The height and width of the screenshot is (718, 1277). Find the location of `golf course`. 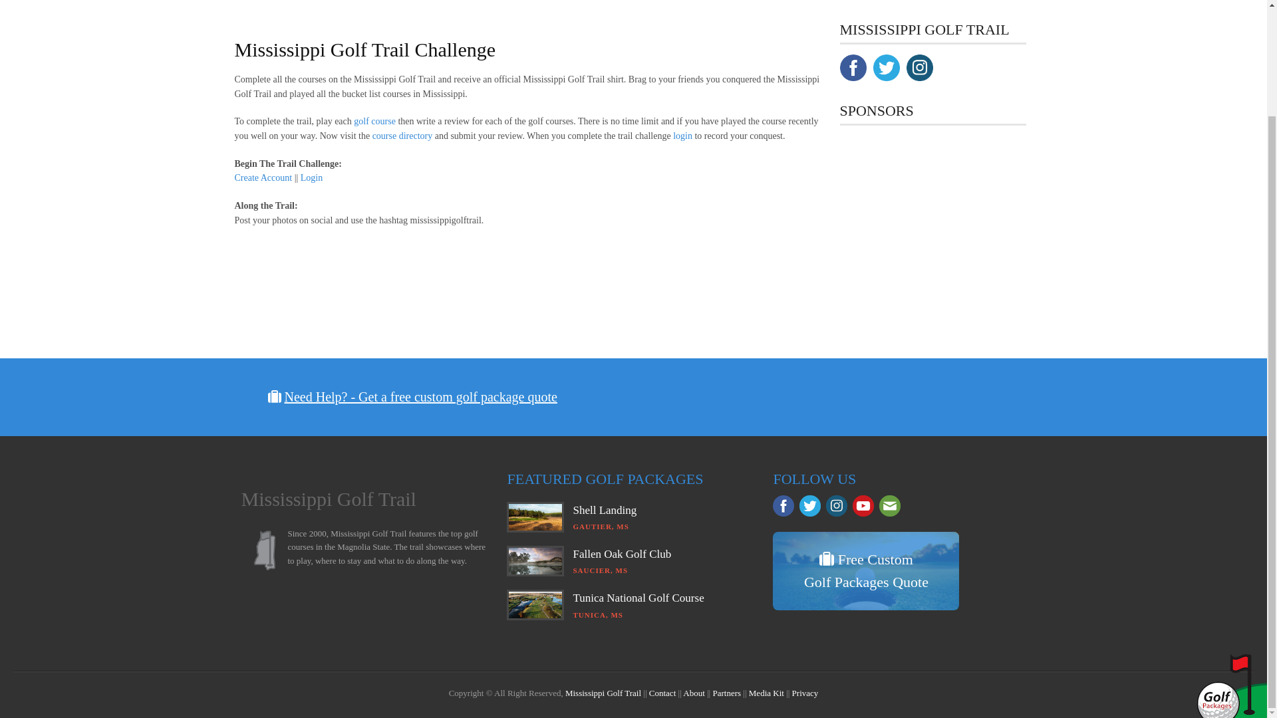

golf course is located at coordinates (374, 121).